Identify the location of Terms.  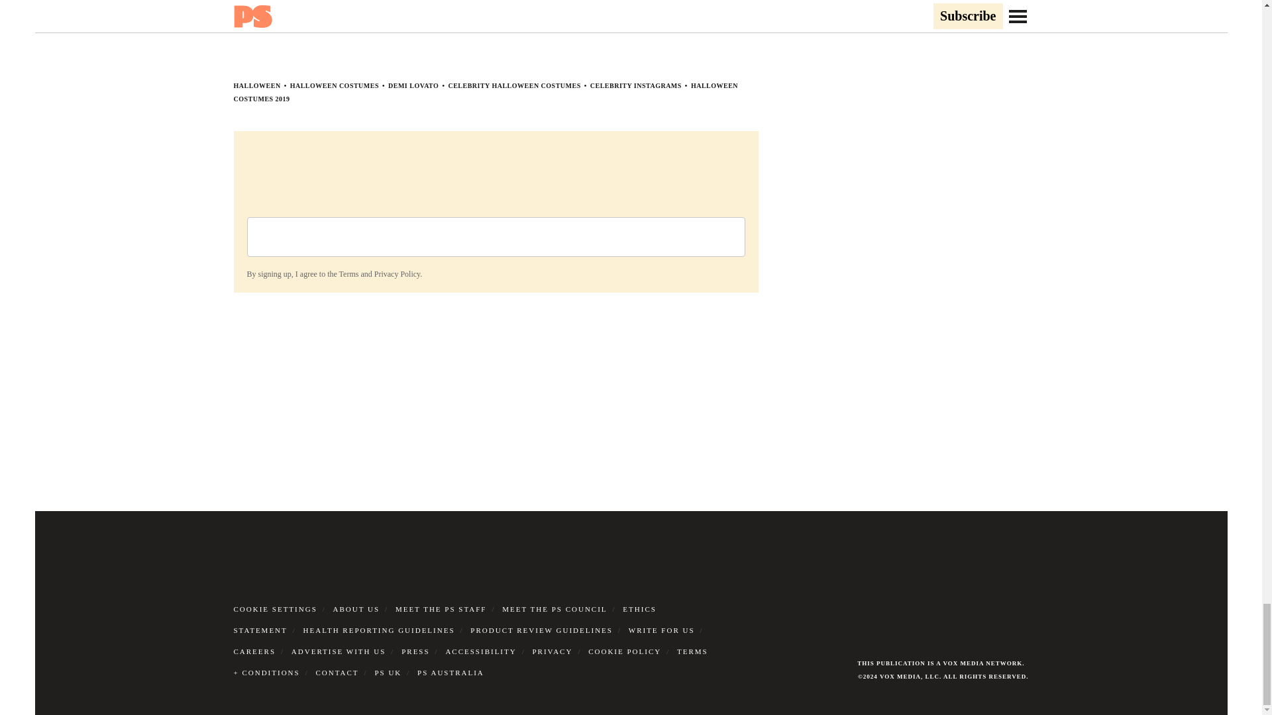
(348, 274).